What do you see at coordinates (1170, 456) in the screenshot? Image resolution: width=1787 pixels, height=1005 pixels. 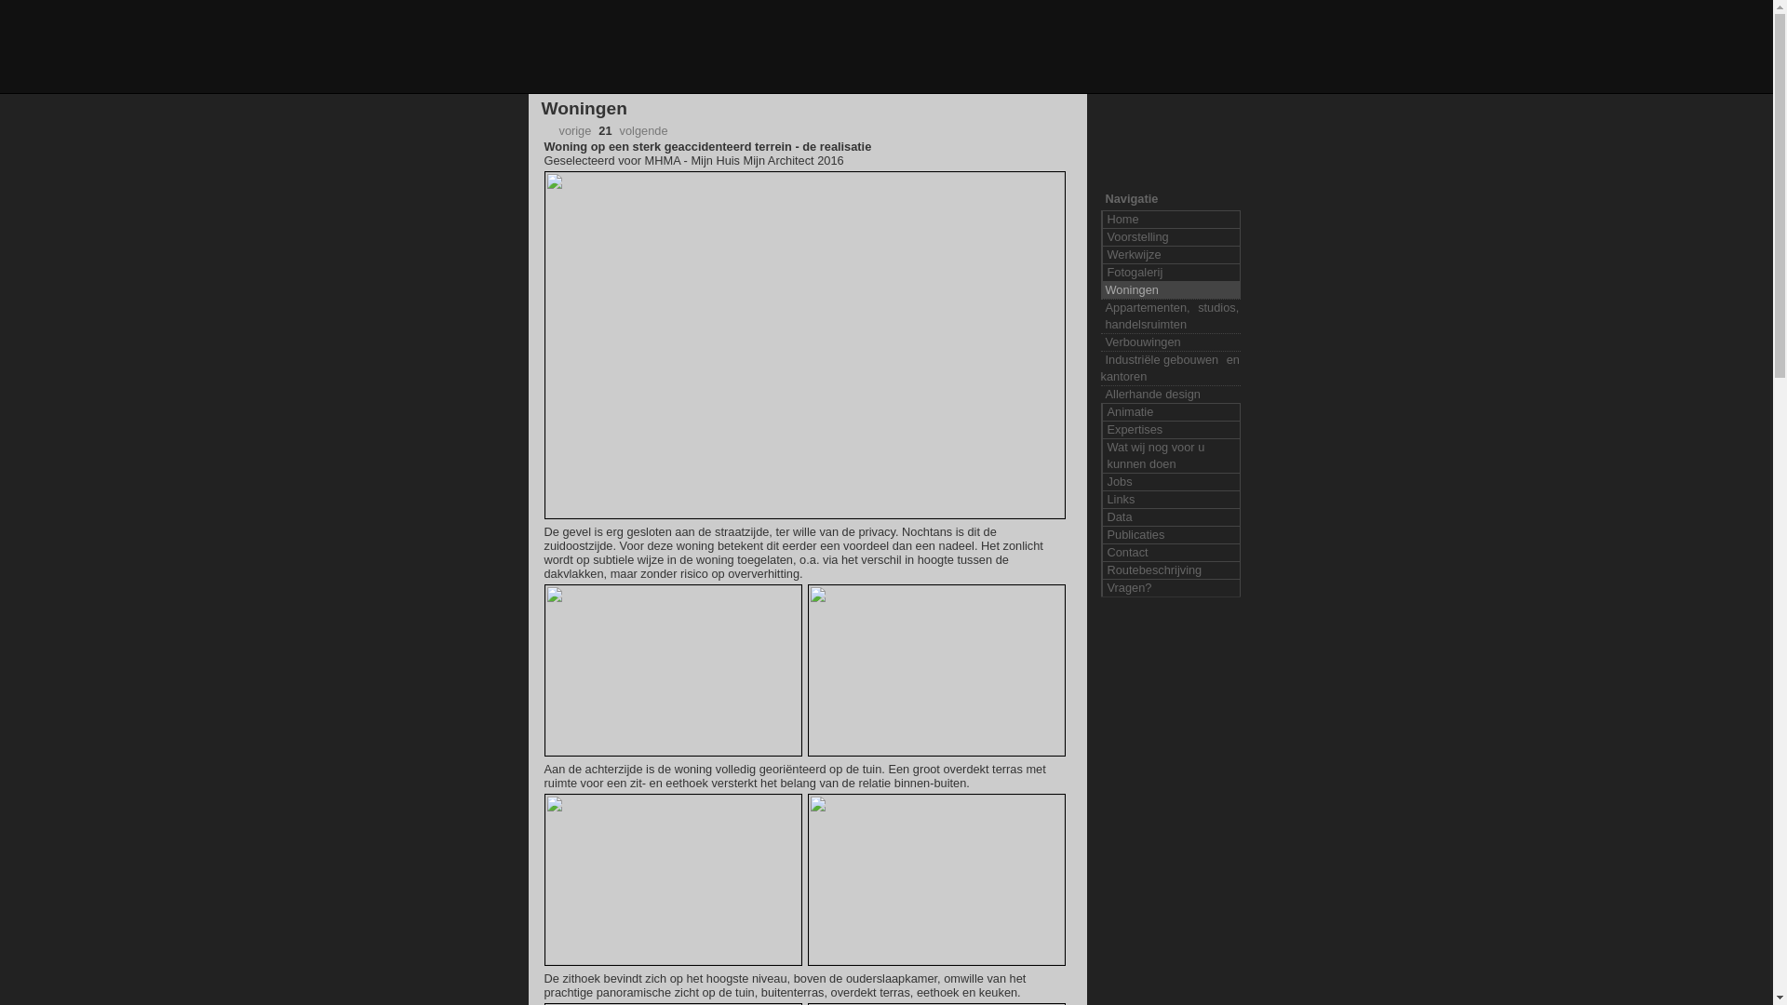 I see `Wat wij nog voor u kunnen doen` at bounding box center [1170, 456].